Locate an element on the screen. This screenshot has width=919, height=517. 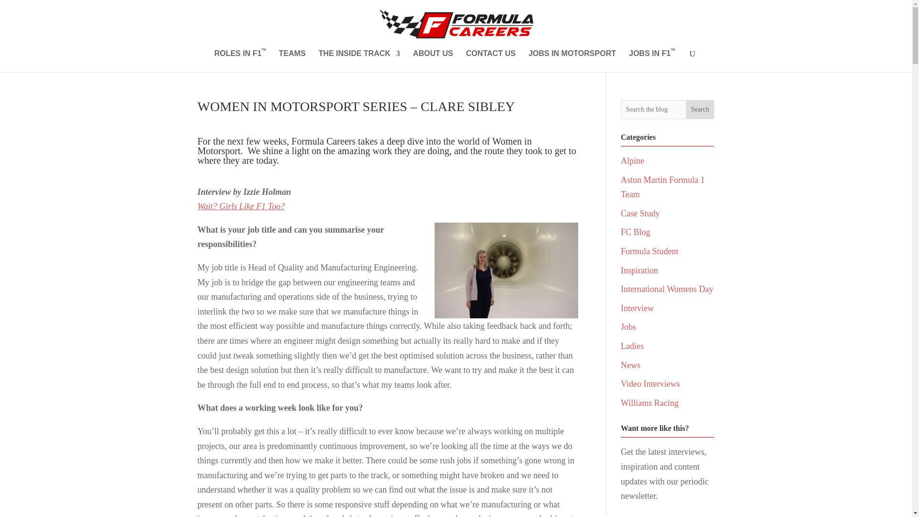
Alpine is located at coordinates (632, 161).